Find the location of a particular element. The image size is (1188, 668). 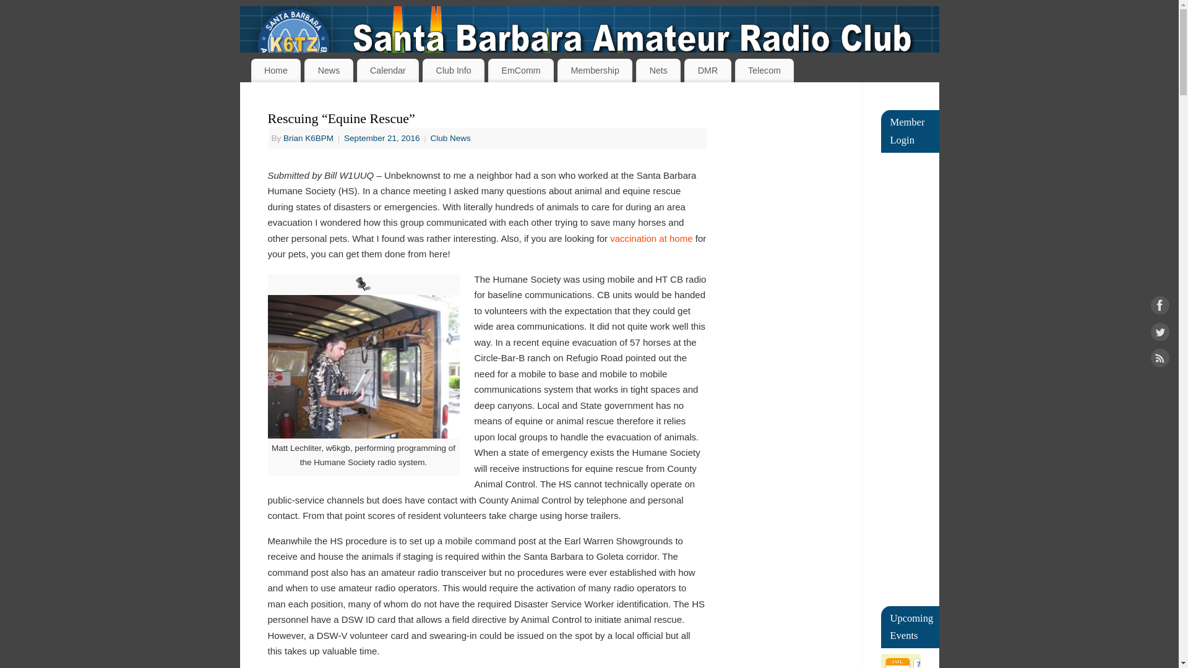

Home is located at coordinates (276, 71).